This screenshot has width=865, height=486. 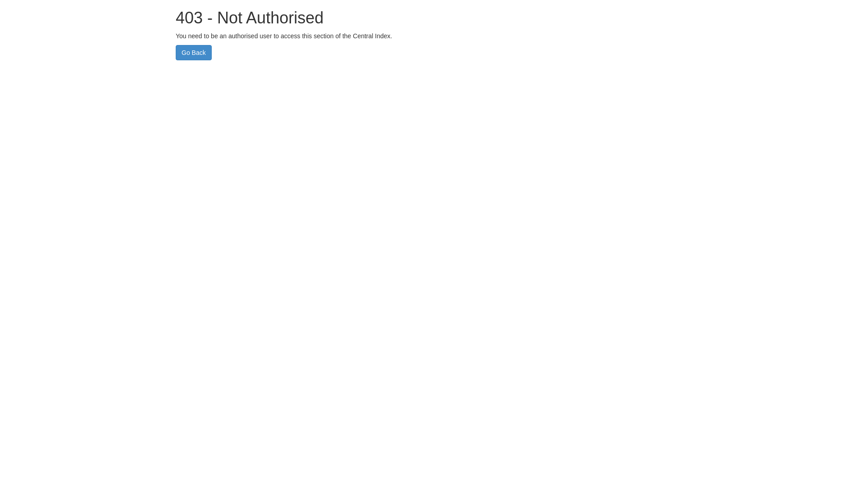 I want to click on Go Back, so click(x=194, y=53).